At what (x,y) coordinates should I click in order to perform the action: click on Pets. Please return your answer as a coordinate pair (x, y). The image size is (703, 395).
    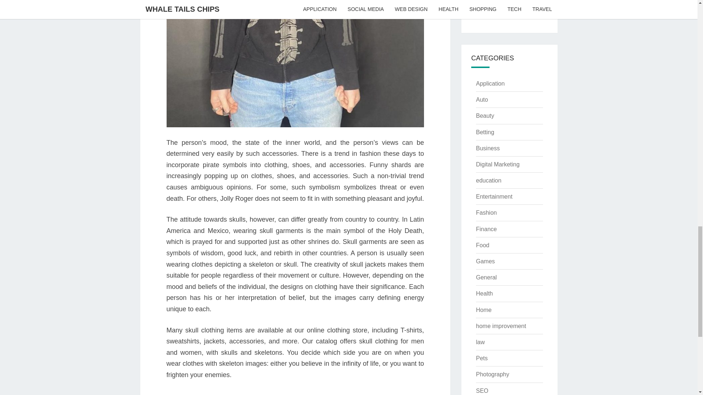
    Looking at the image, I should click on (482, 358).